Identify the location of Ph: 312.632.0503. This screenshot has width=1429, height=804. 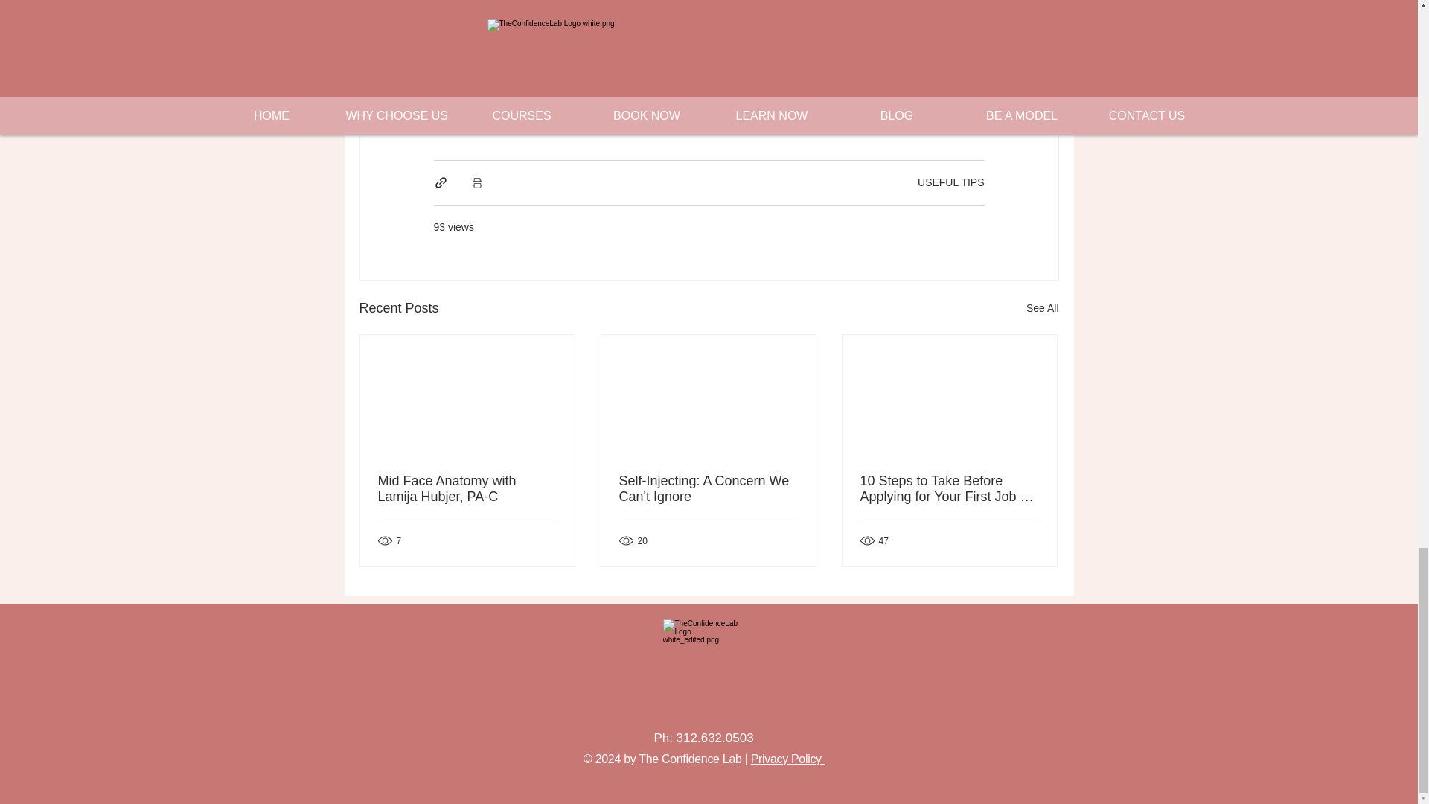
(703, 738).